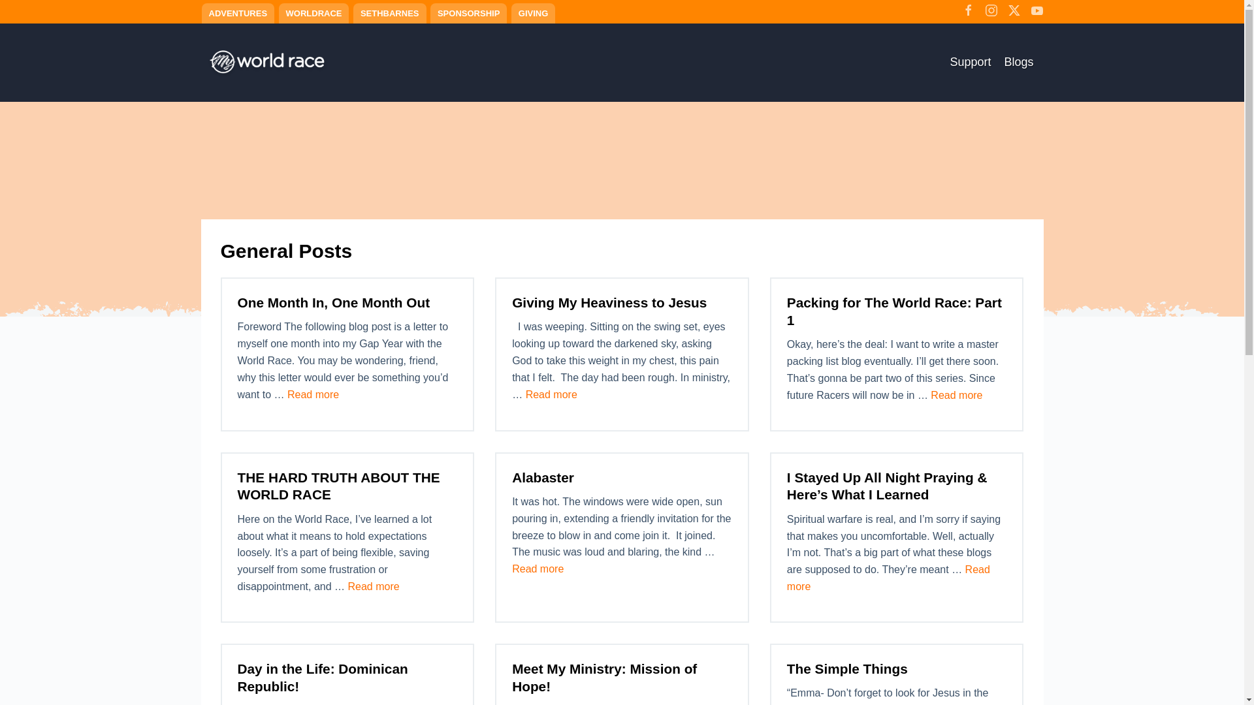 The height and width of the screenshot is (705, 1254). What do you see at coordinates (334, 303) in the screenshot?
I see `One Month In, One Month Out` at bounding box center [334, 303].